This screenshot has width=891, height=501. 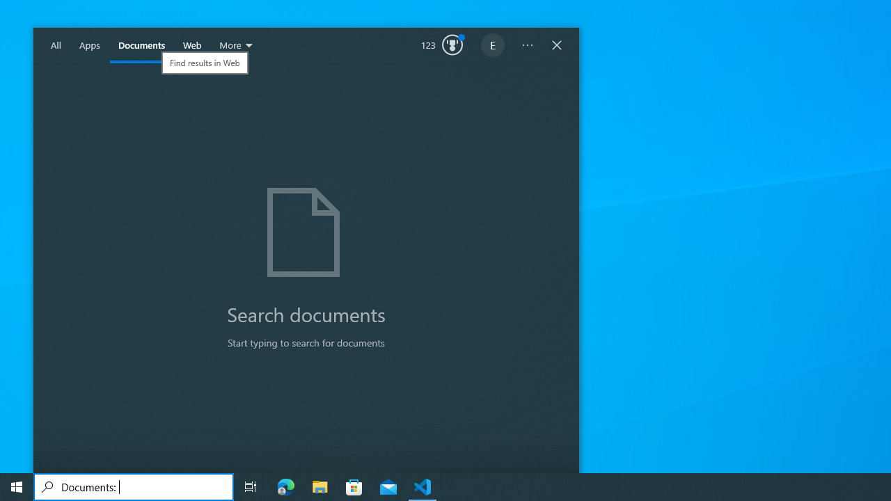 I want to click on Find results in Web, so click(x=205, y=63).